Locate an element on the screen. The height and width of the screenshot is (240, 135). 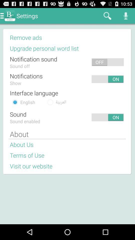
english interface is located at coordinates (15, 102).